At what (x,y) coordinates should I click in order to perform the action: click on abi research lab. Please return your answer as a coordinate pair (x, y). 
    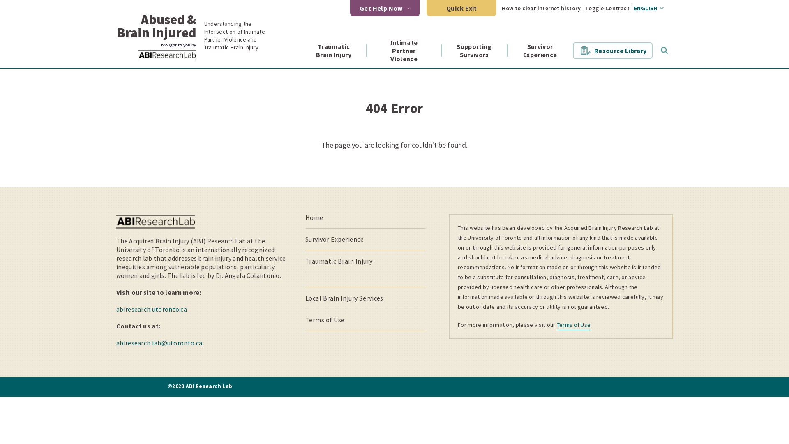
    Looking at the image, I should click on (167, 55).